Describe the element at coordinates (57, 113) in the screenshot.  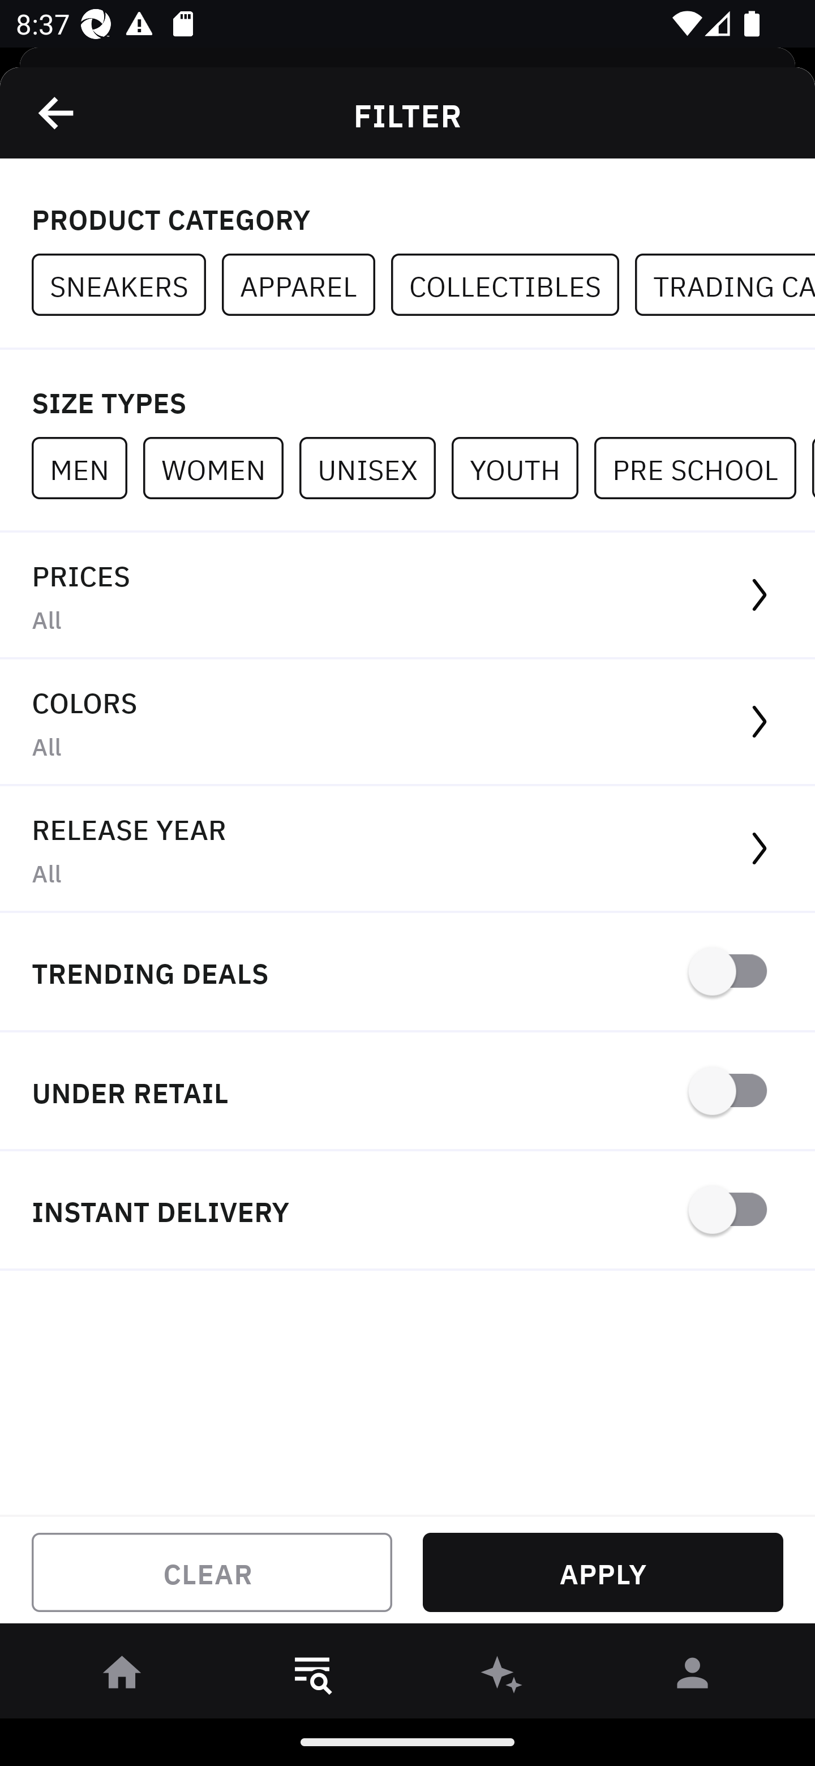
I see `` at that location.